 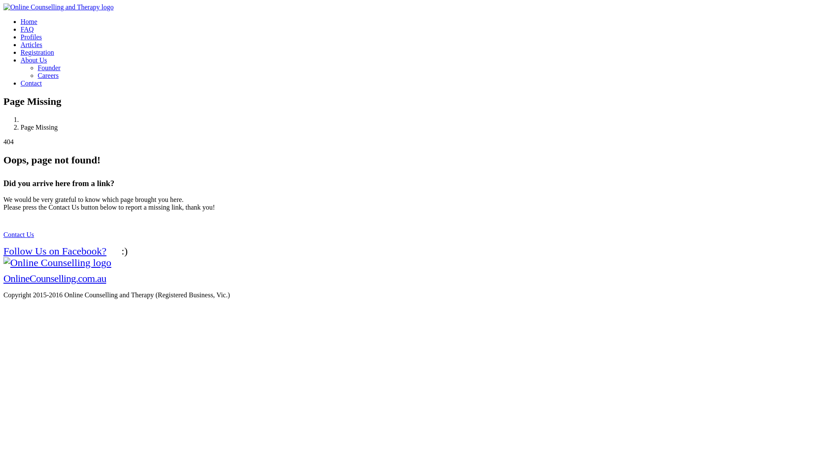 What do you see at coordinates (37, 52) in the screenshot?
I see `Registration` at bounding box center [37, 52].